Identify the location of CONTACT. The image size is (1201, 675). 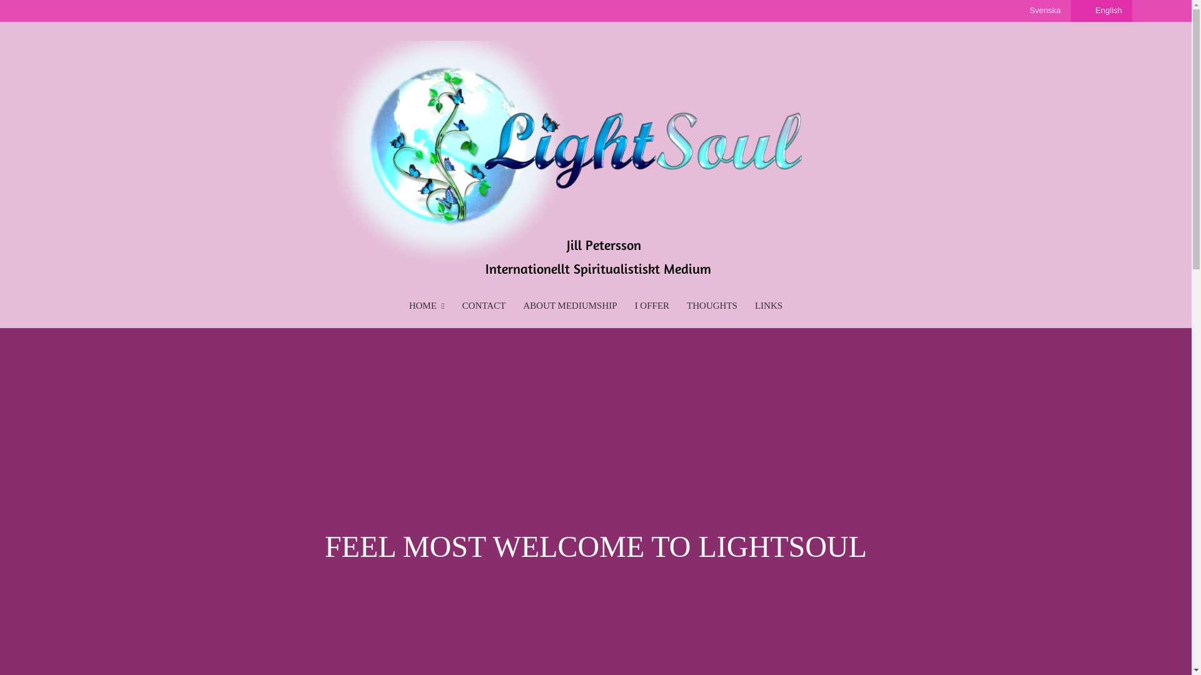
(484, 306).